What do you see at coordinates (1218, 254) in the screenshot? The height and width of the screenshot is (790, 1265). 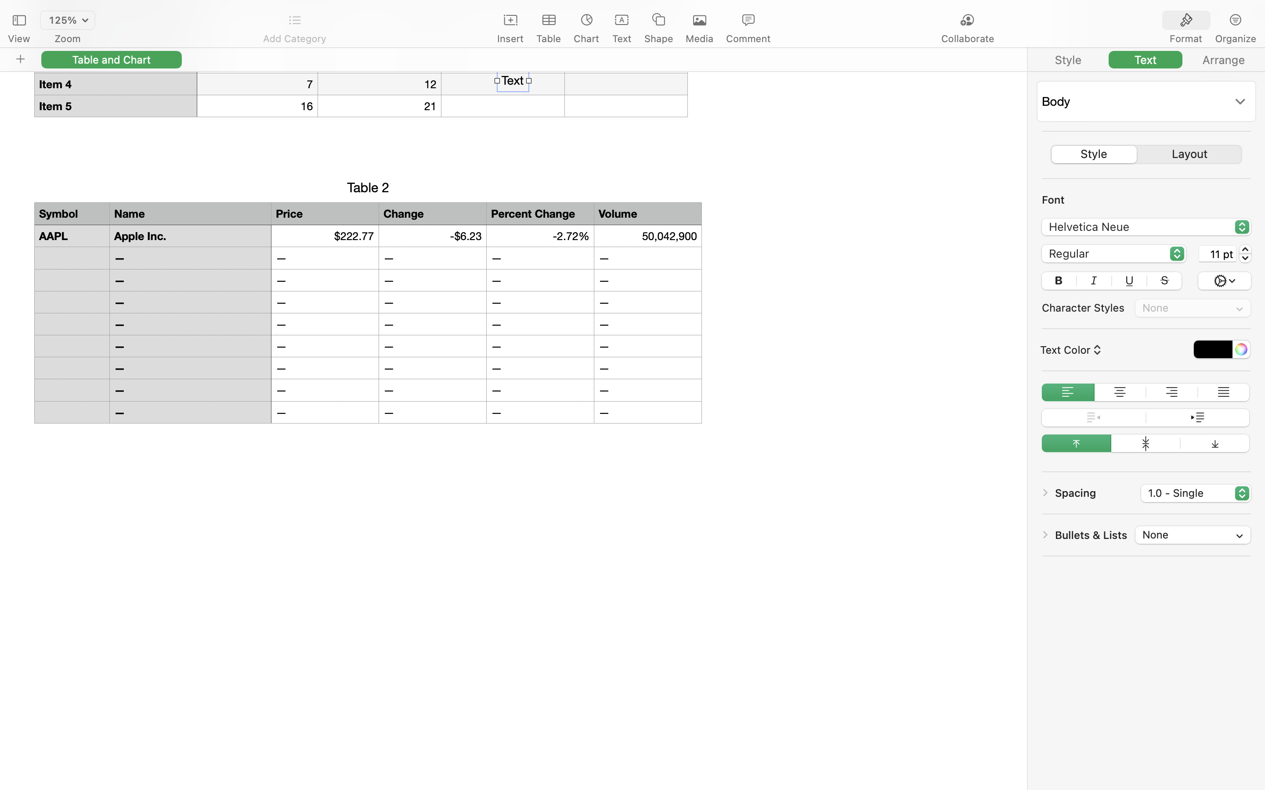 I see `11 pt` at bounding box center [1218, 254].